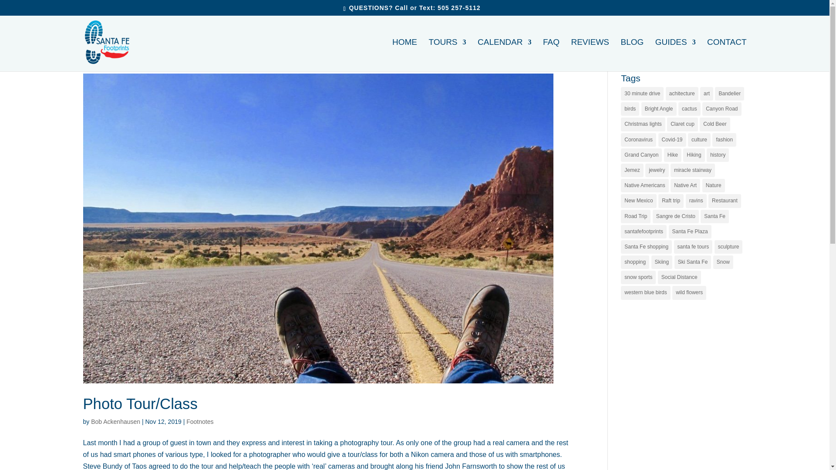 The height and width of the screenshot is (470, 836). Describe the element at coordinates (590, 55) in the screenshot. I see `REVIEWS` at that location.